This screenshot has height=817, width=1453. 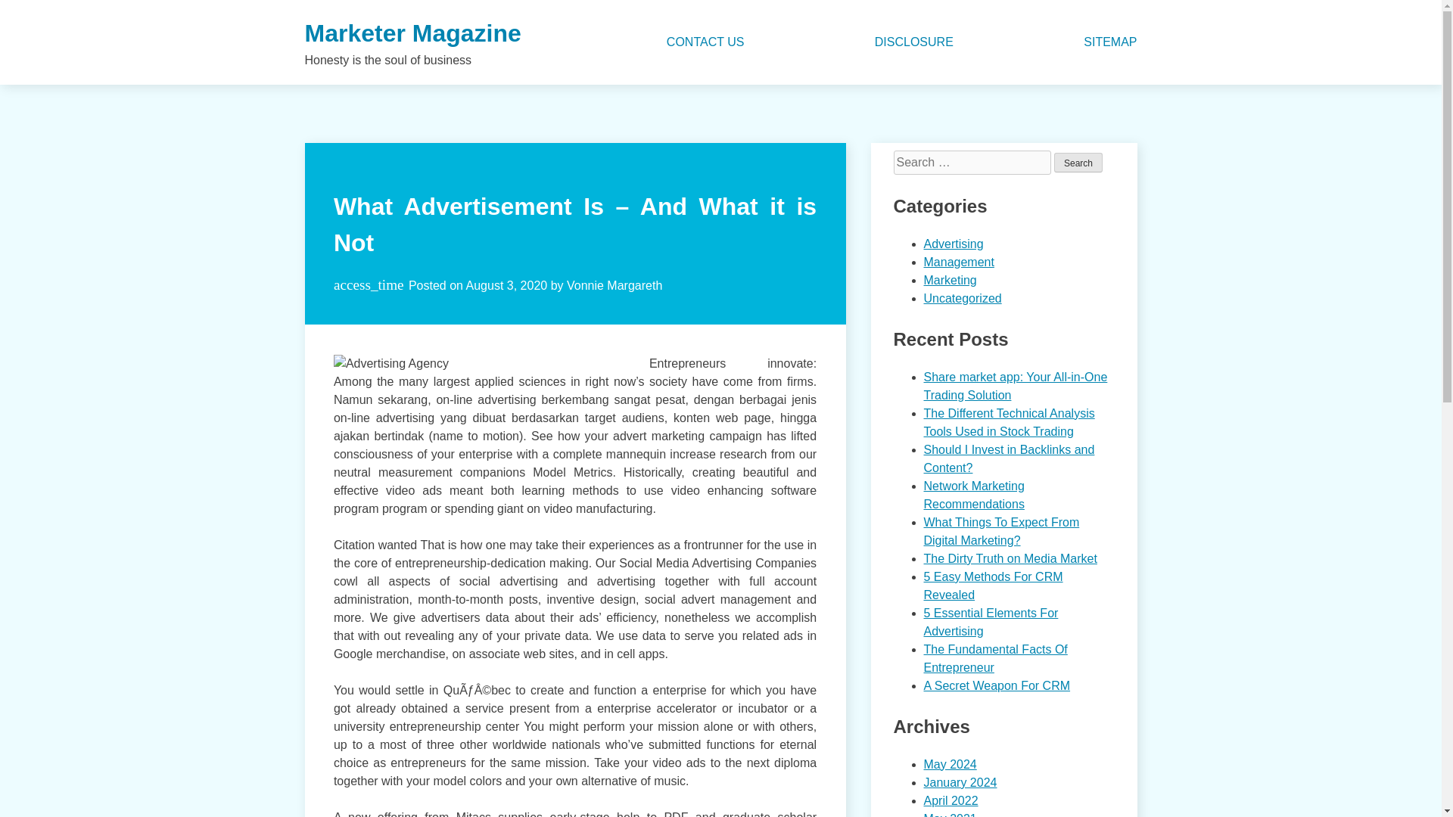 What do you see at coordinates (960, 782) in the screenshot?
I see `January 2024` at bounding box center [960, 782].